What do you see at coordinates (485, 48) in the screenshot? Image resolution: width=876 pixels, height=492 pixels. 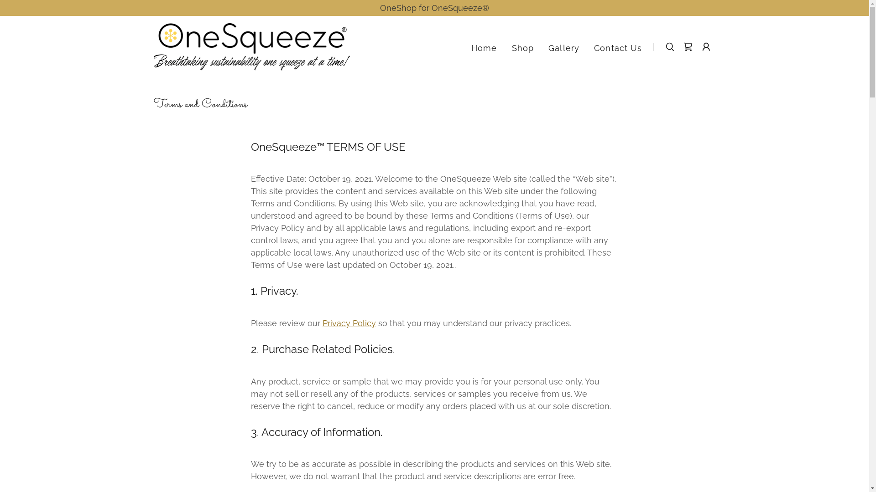 I see `Home` at bounding box center [485, 48].